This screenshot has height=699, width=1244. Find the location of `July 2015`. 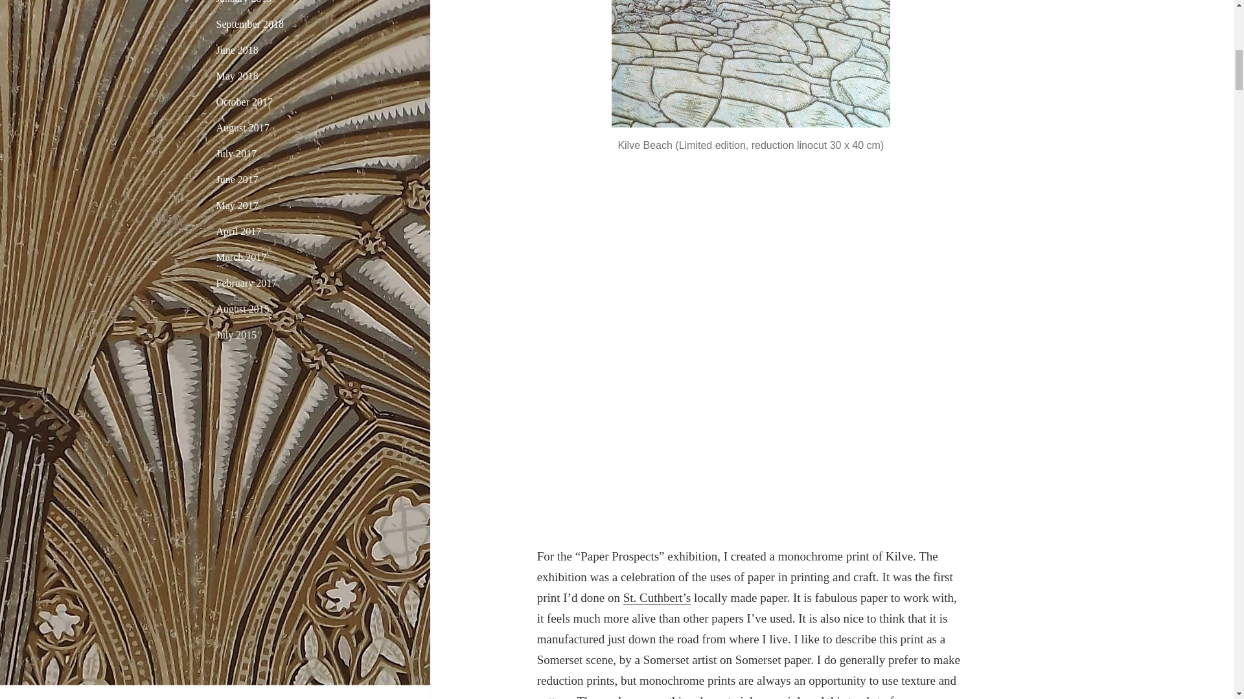

July 2015 is located at coordinates (237, 334).